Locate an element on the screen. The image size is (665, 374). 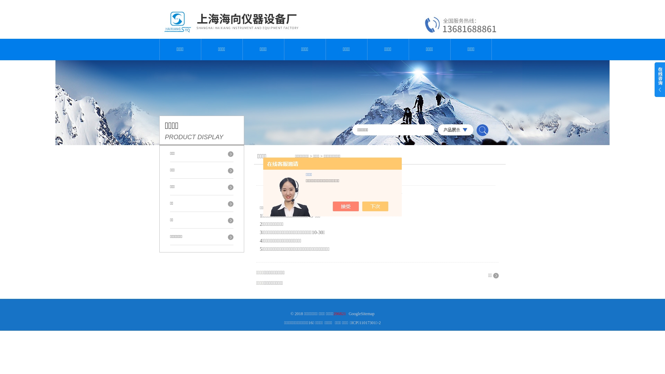
GoogleSitemap is located at coordinates (362, 314).